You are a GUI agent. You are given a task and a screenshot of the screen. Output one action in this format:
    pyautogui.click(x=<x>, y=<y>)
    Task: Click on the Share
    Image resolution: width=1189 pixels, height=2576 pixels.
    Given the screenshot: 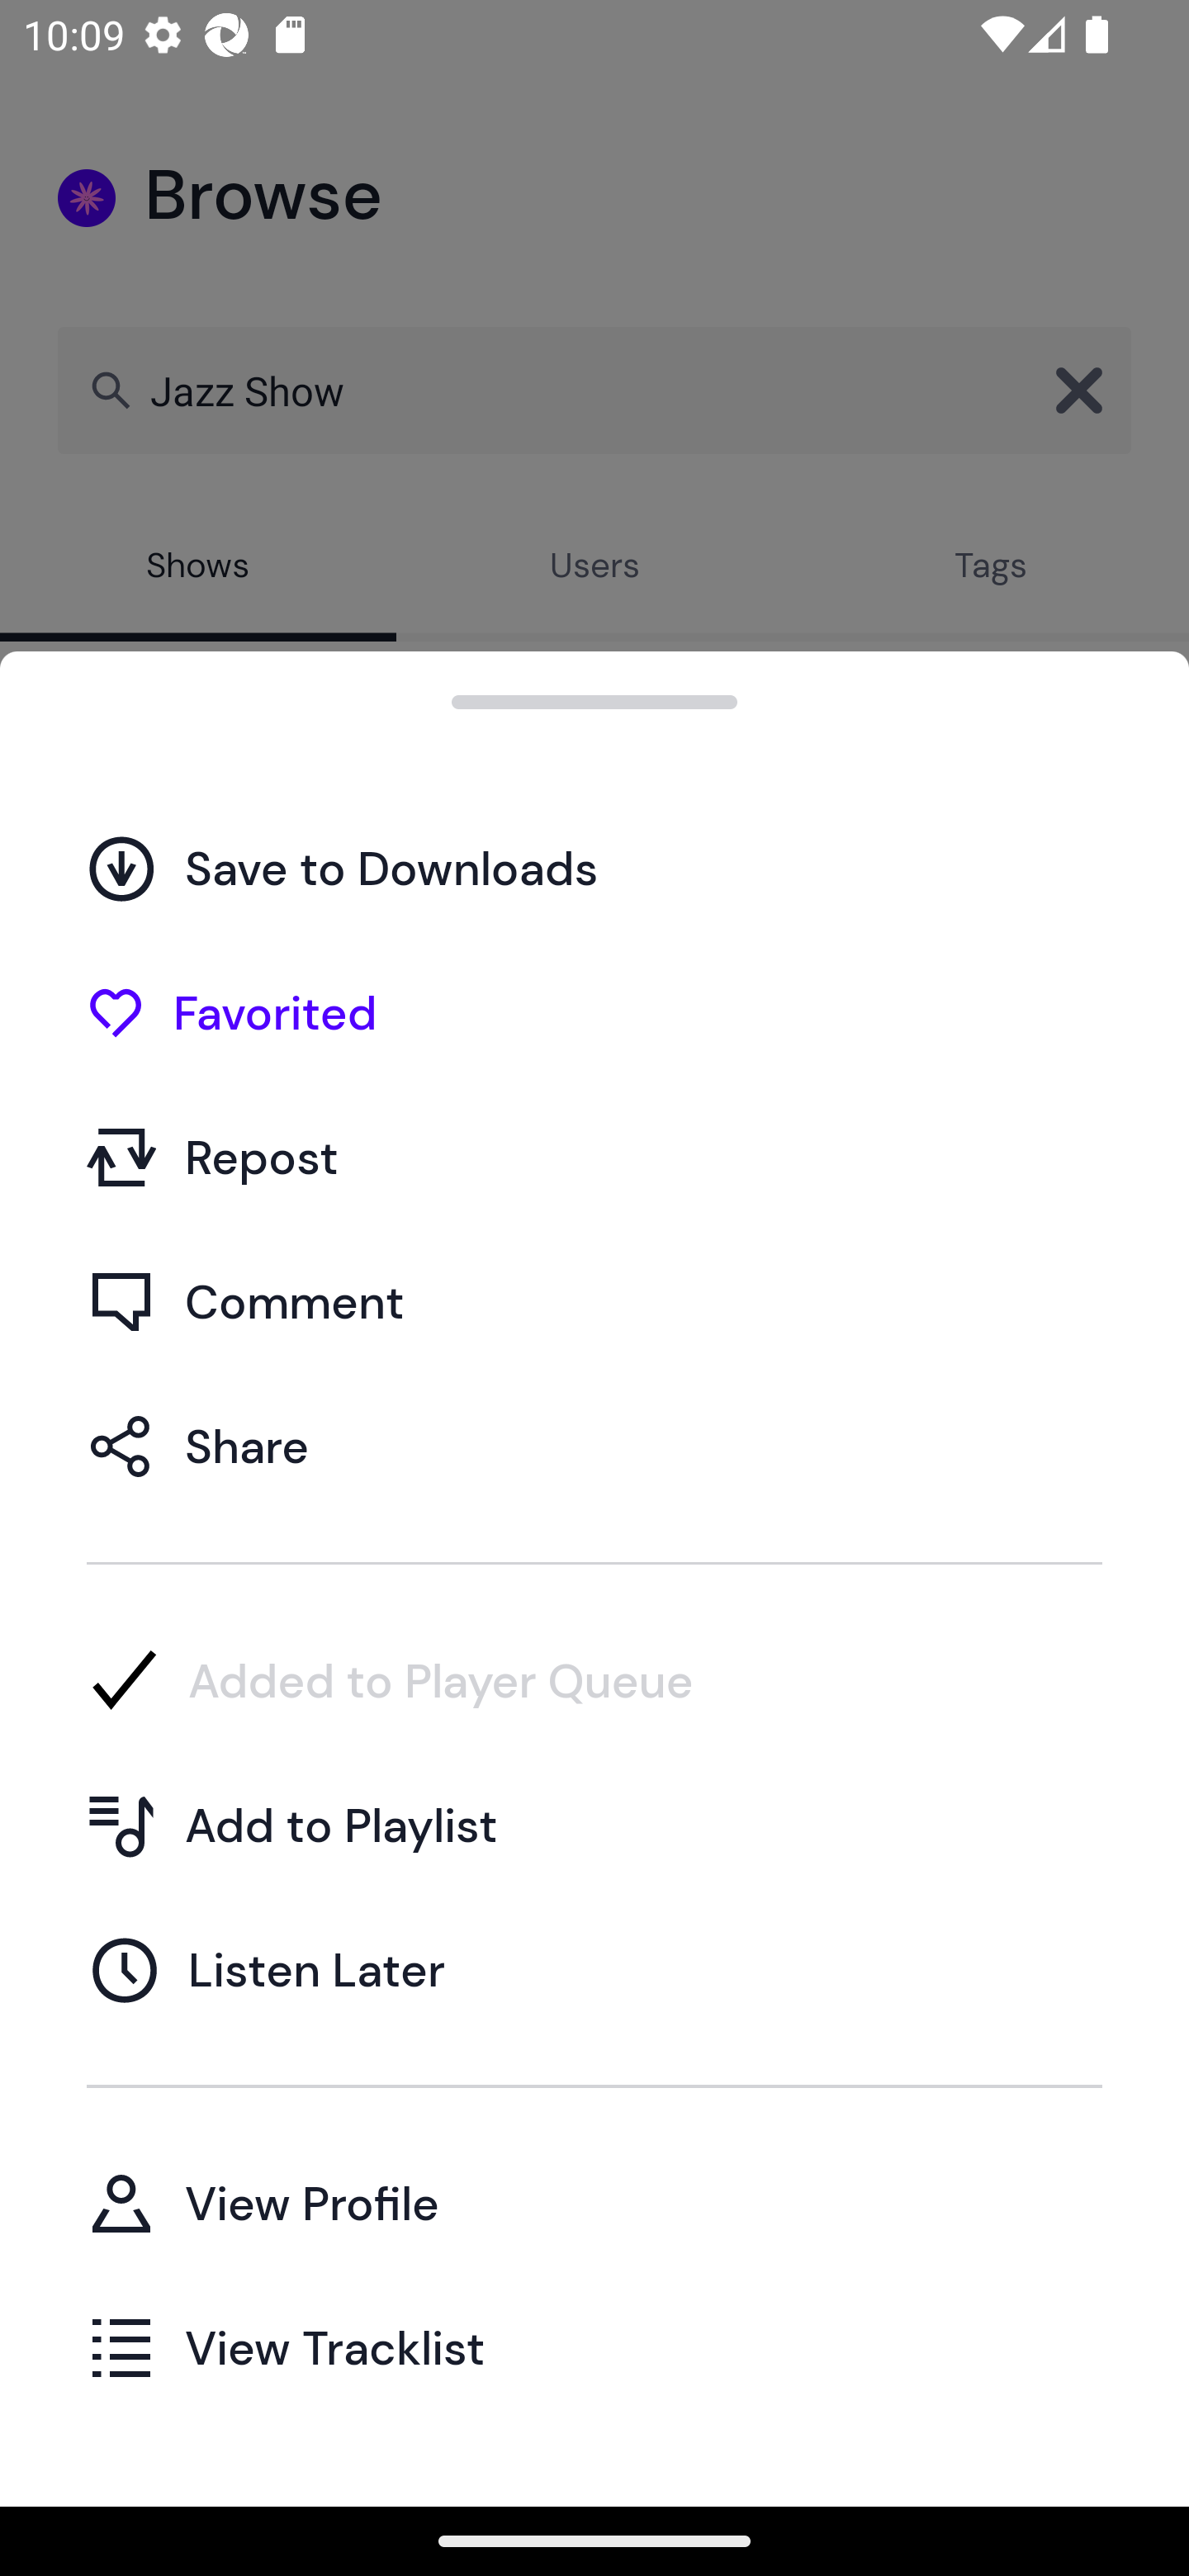 What is the action you would take?
    pyautogui.click(x=594, y=1445)
    